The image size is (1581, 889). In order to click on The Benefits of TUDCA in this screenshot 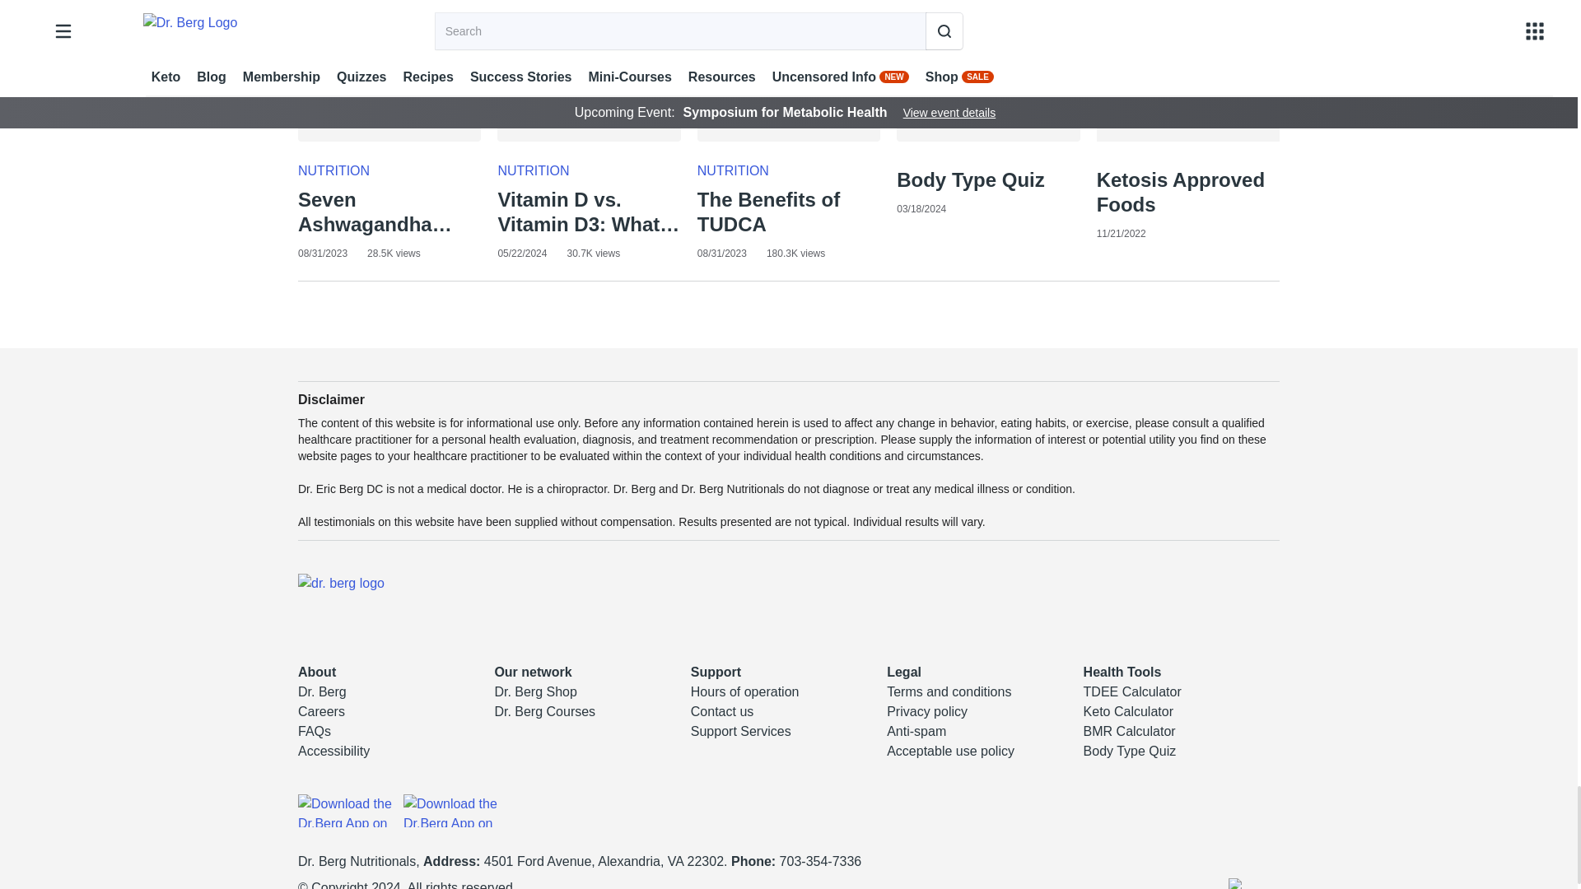, I will do `click(789, 212)`.